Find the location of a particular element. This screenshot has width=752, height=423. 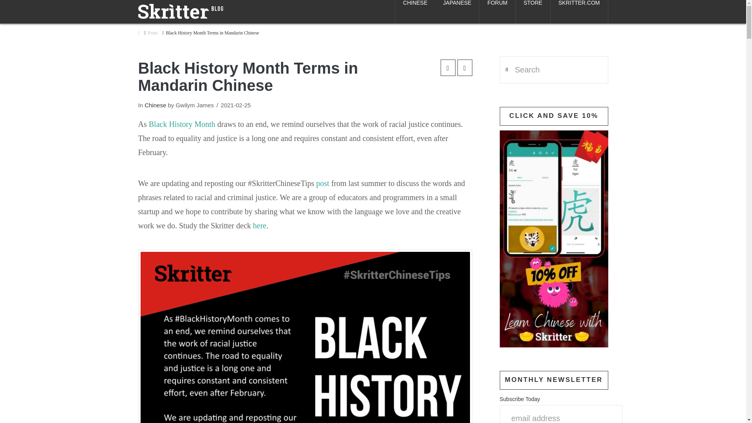

Posts is located at coordinates (152, 33).